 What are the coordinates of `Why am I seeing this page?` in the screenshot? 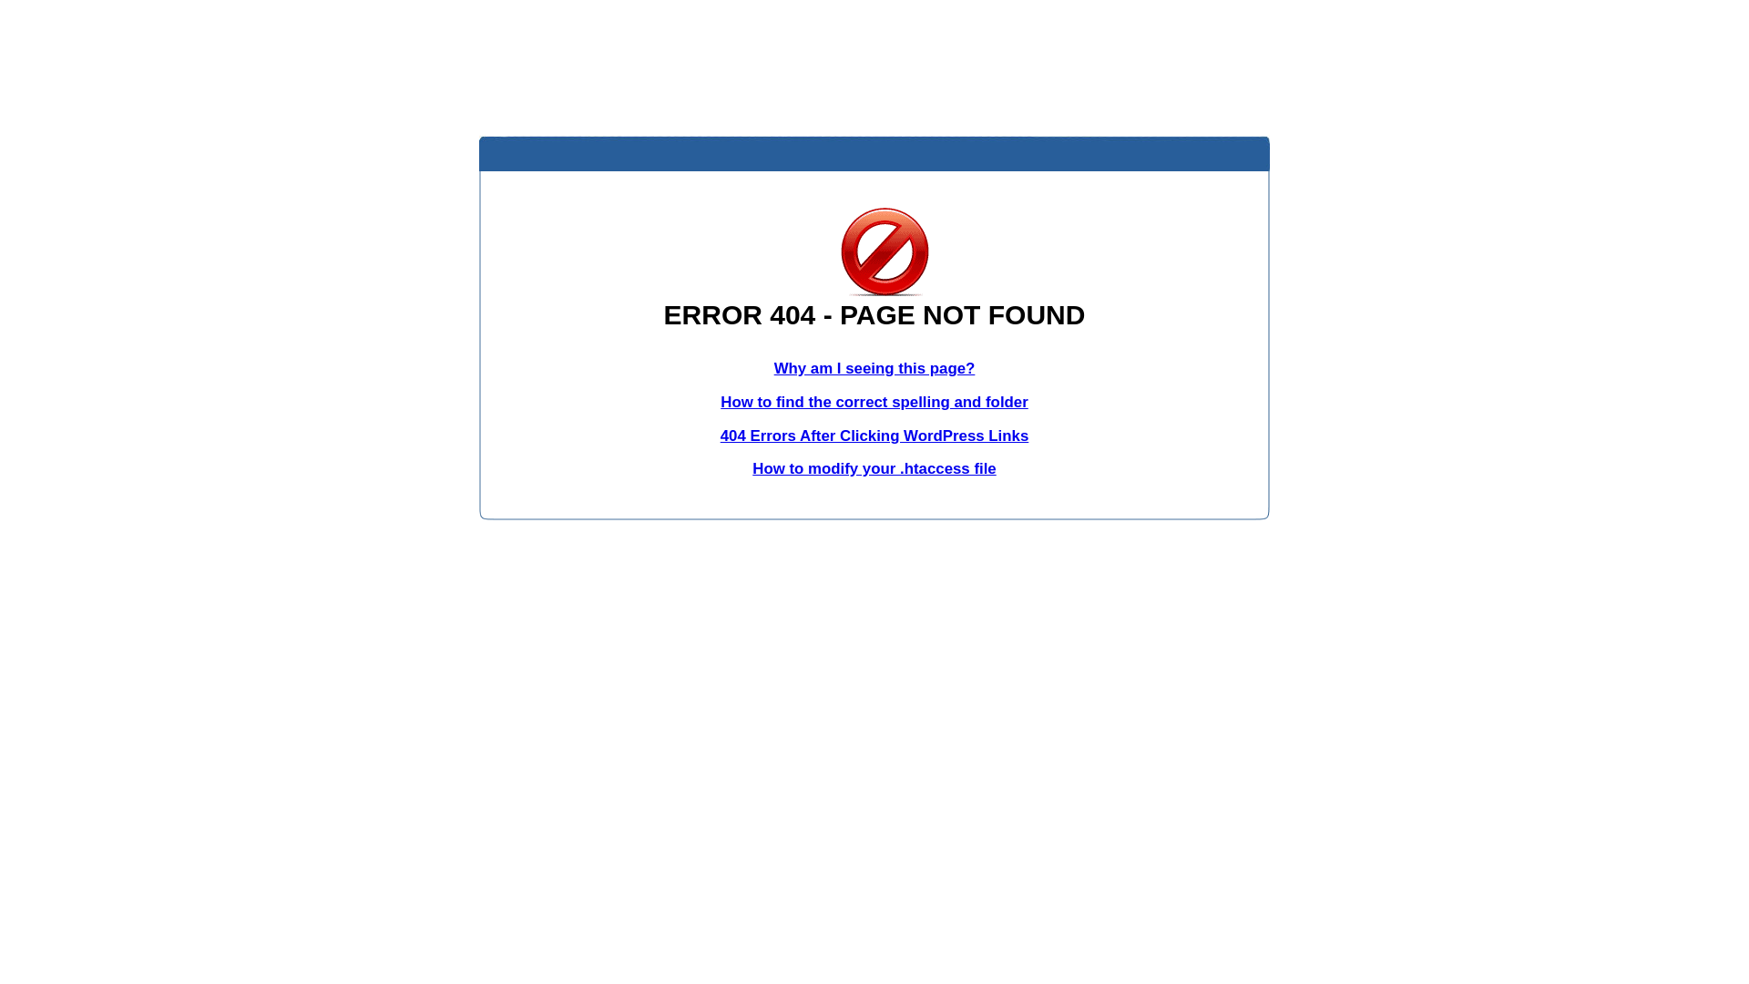 It's located at (874, 368).